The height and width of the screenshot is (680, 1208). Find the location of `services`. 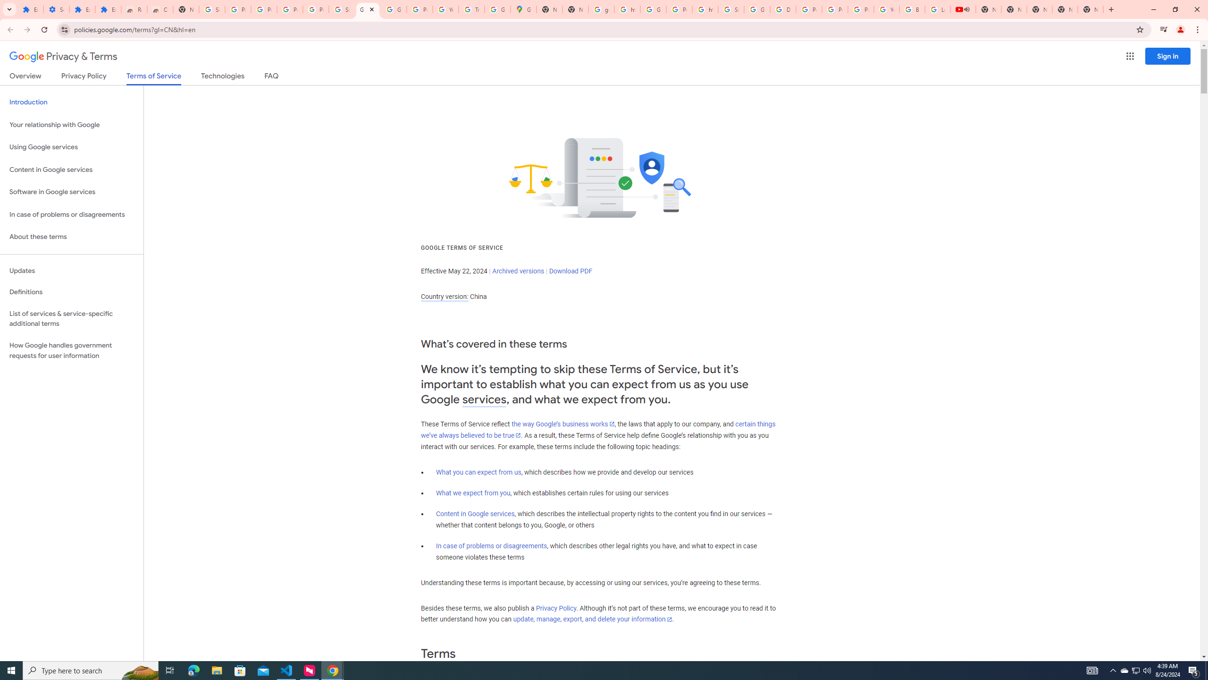

services is located at coordinates (484, 399).